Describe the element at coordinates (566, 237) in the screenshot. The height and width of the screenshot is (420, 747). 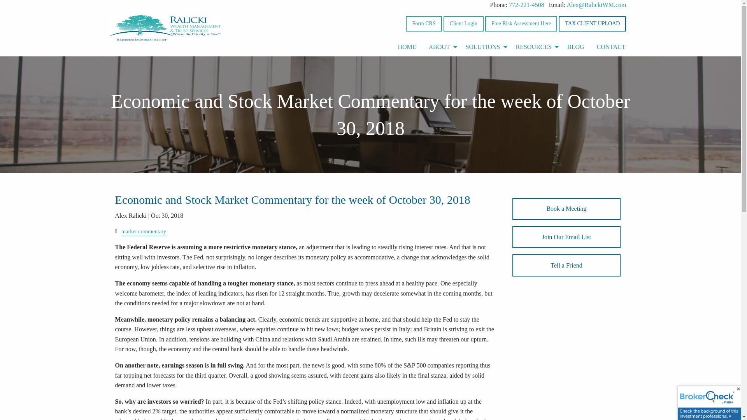
I see `Join Our Email List` at that location.